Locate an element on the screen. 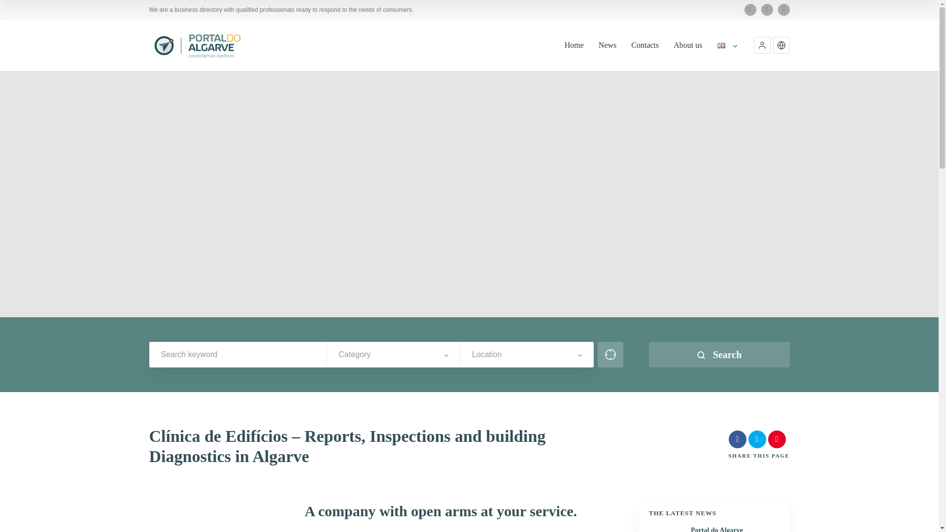 The height and width of the screenshot is (532, 946). English is located at coordinates (723, 45).